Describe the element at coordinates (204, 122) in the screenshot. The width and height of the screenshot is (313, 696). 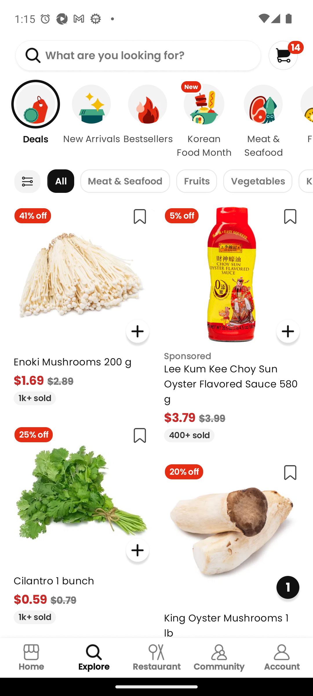
I see `New Korean Food Month` at that location.